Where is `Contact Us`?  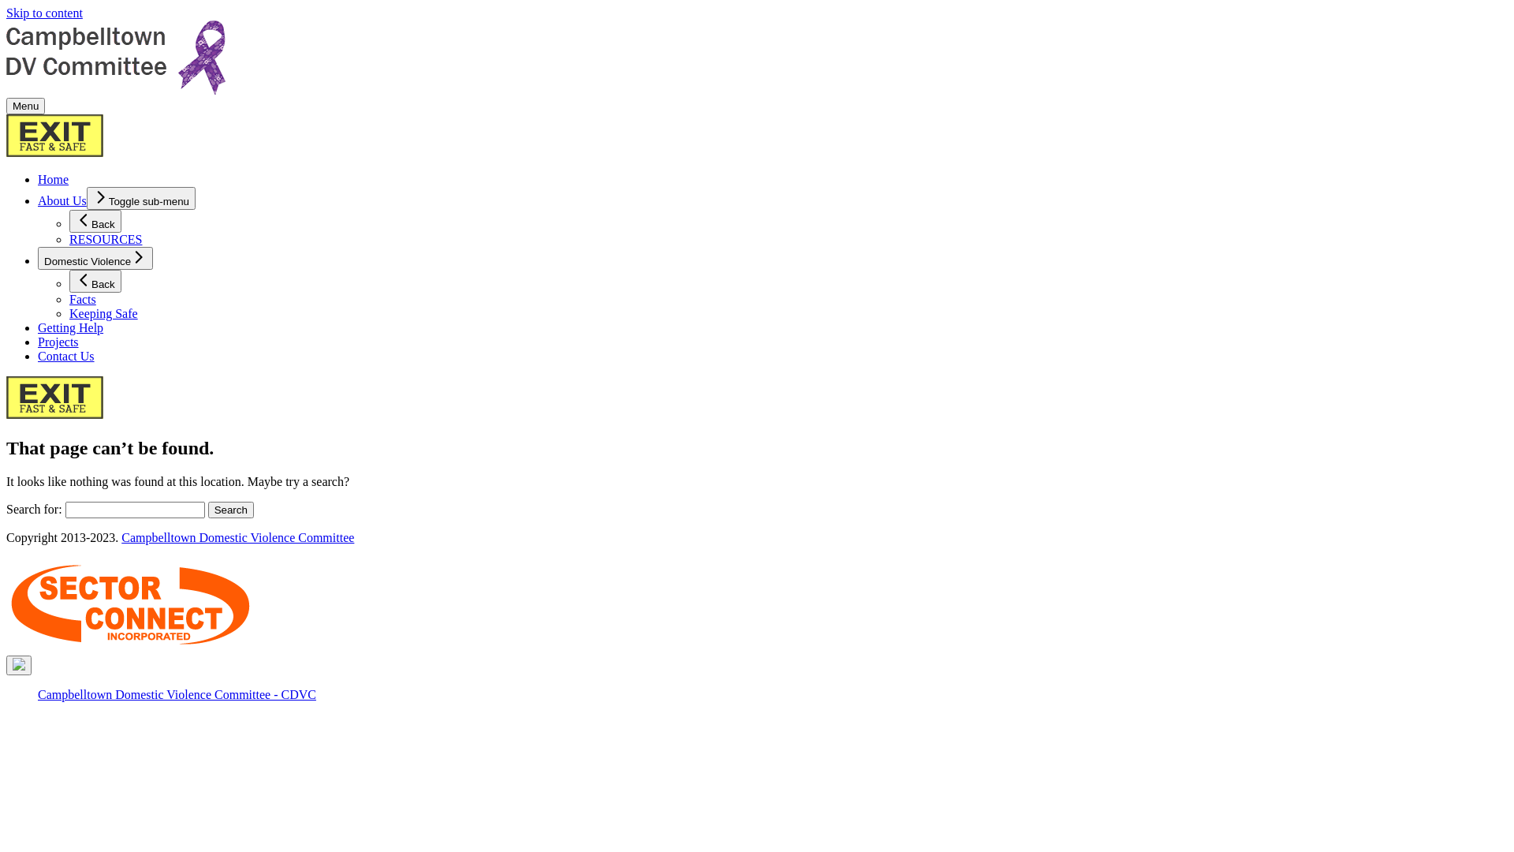
Contact Us is located at coordinates (66, 357).